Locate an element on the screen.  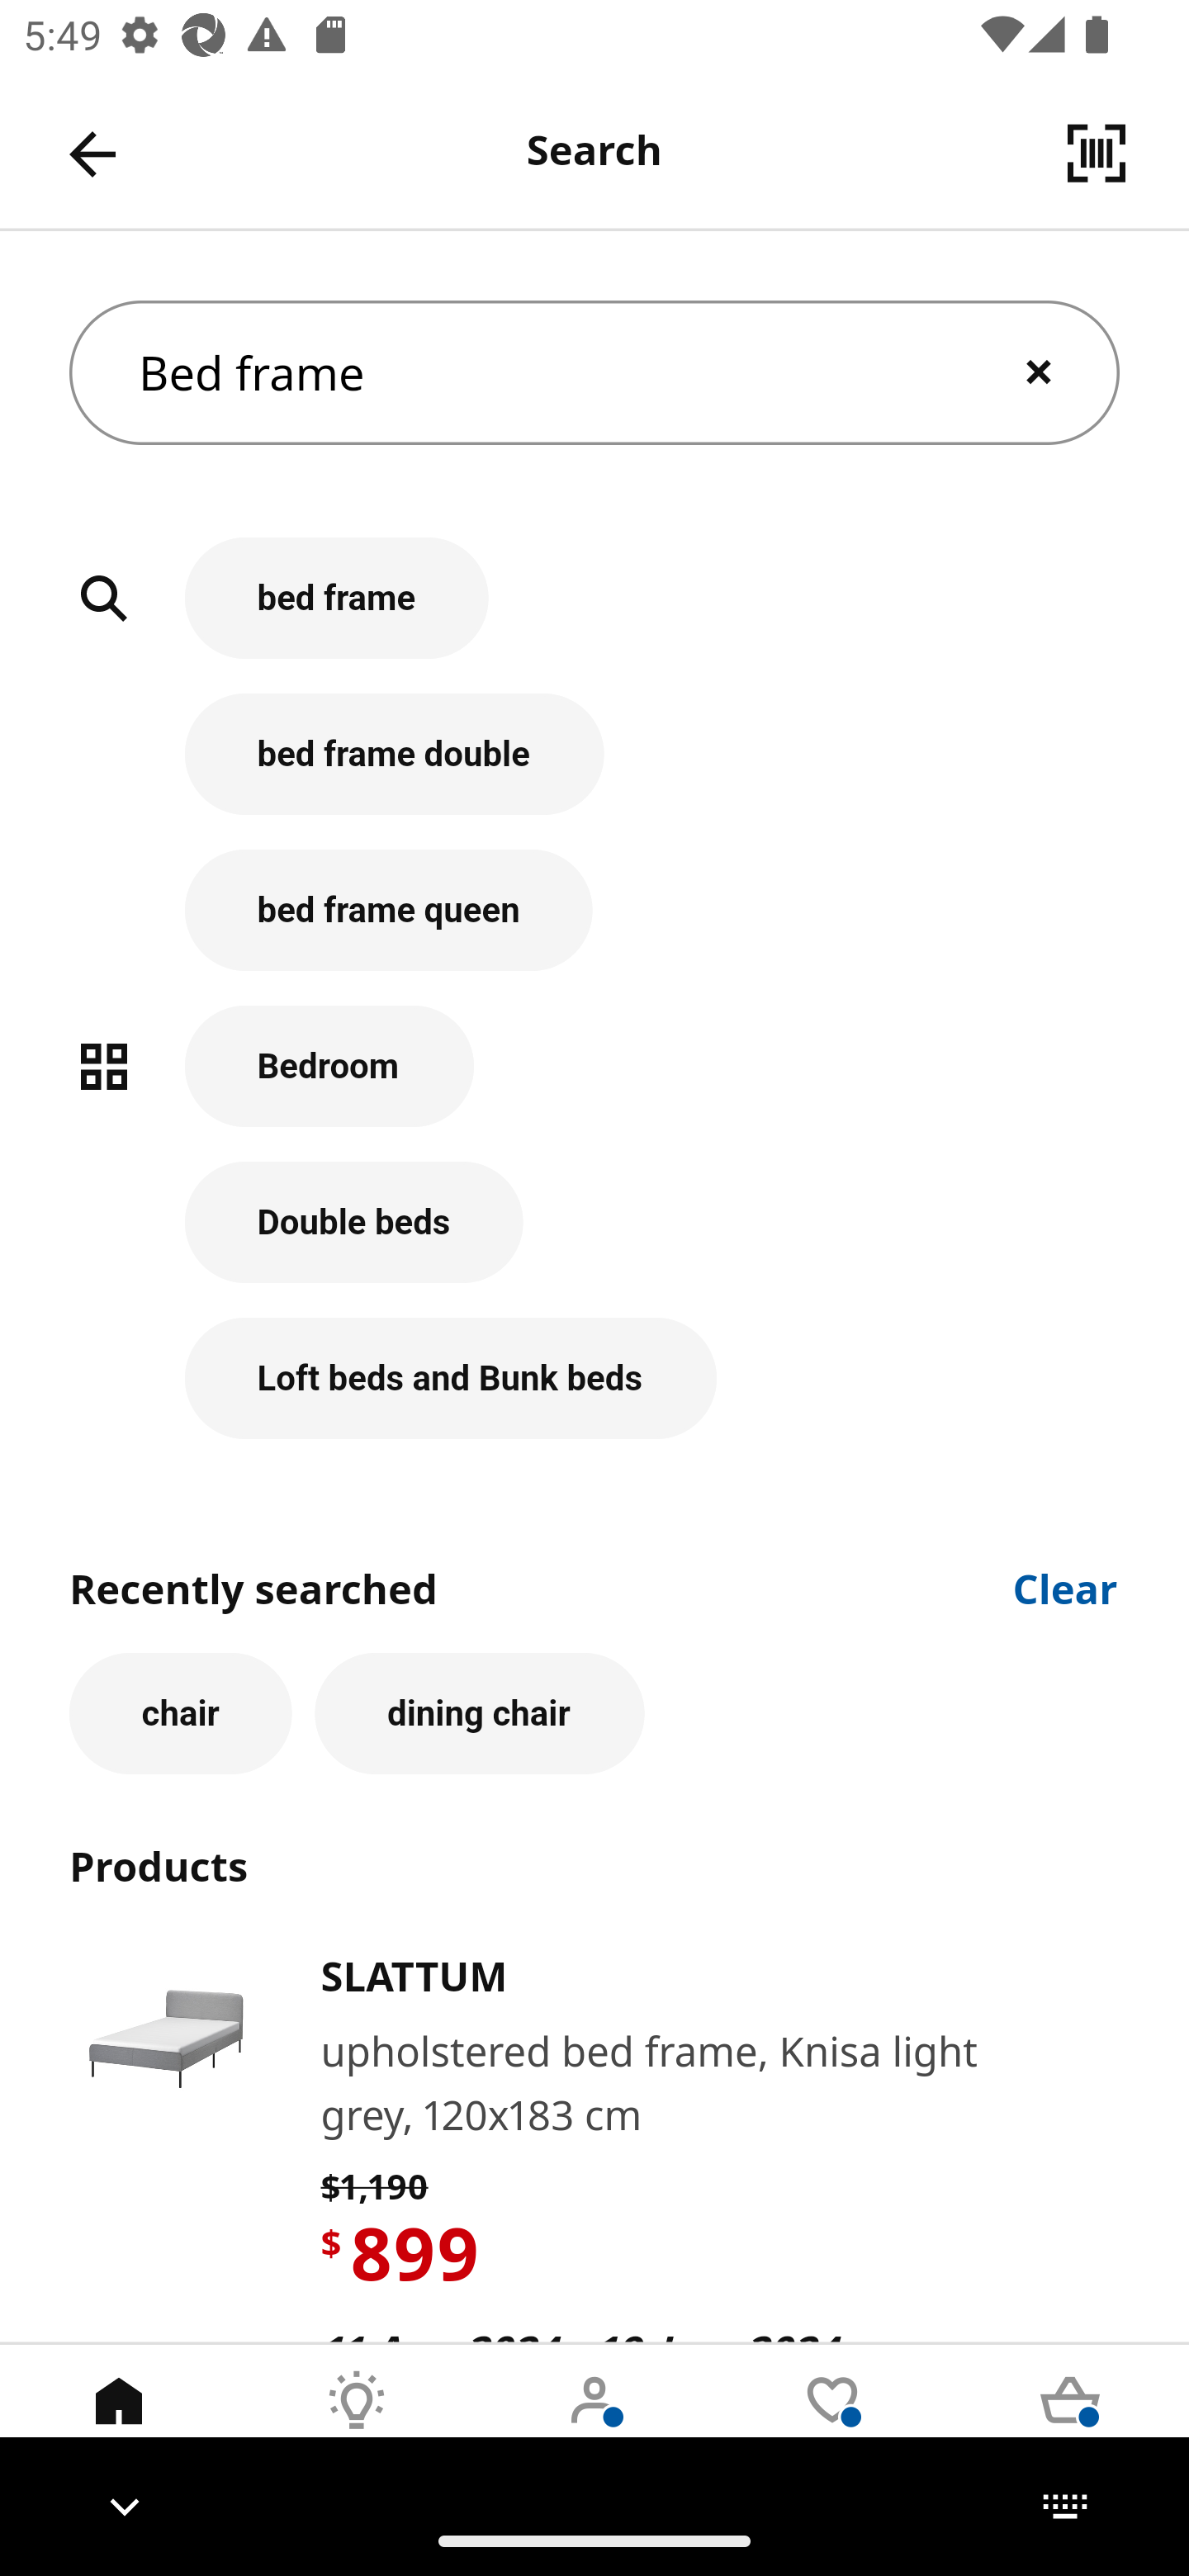
Wishlist
Tab 4 of 5 is located at coordinates (832, 2425).